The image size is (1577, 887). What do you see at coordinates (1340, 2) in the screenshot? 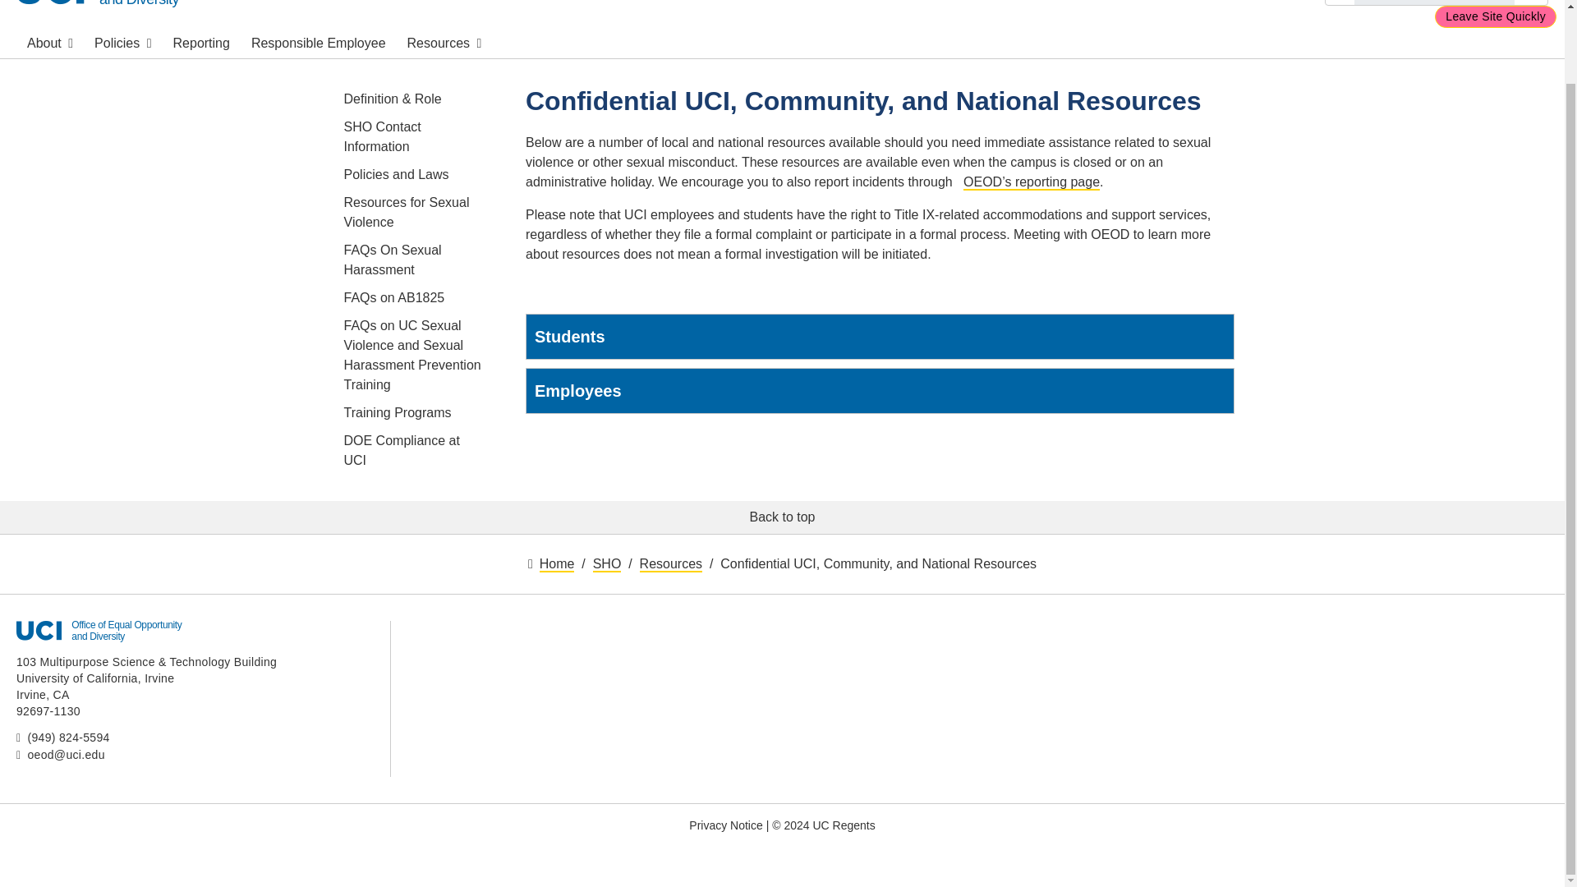
I see `Policies` at bounding box center [1340, 2].